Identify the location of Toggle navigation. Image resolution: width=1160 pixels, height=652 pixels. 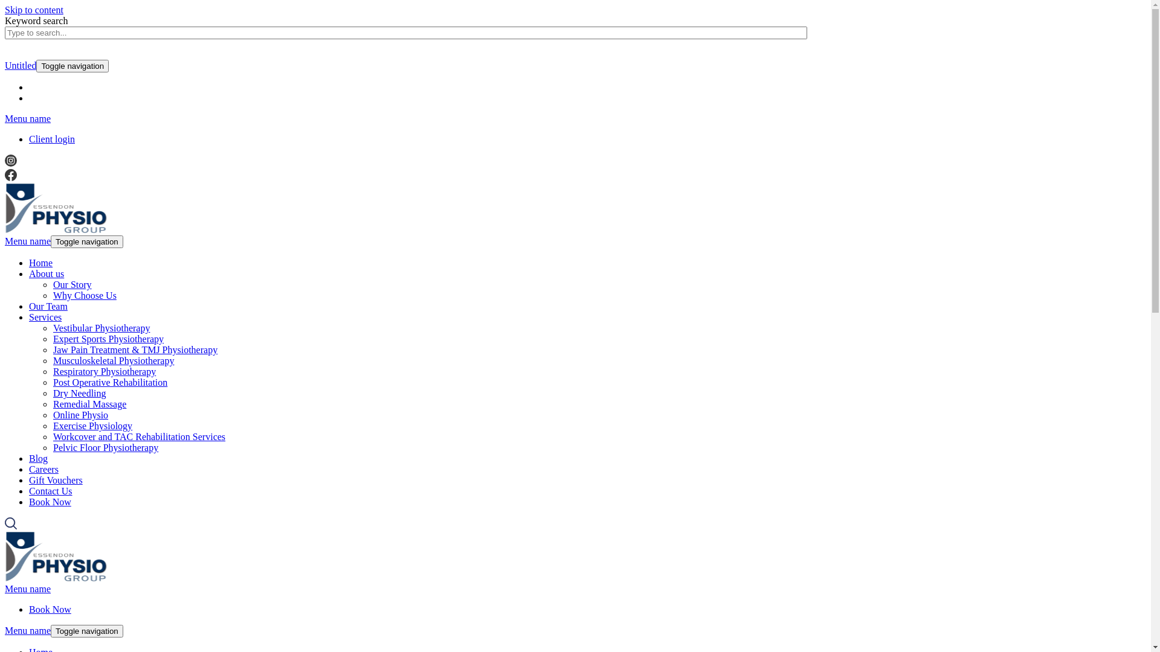
(72, 66).